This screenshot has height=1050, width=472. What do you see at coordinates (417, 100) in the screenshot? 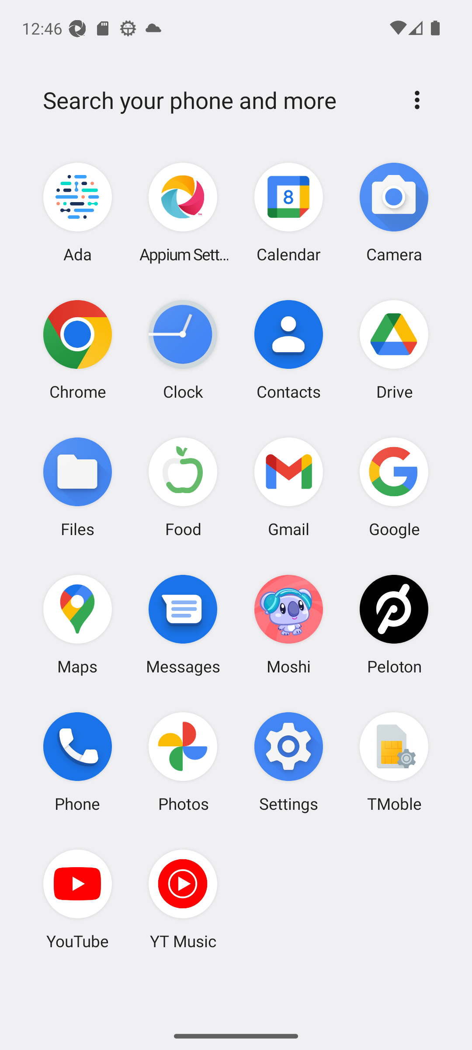
I see `Preferences` at bounding box center [417, 100].